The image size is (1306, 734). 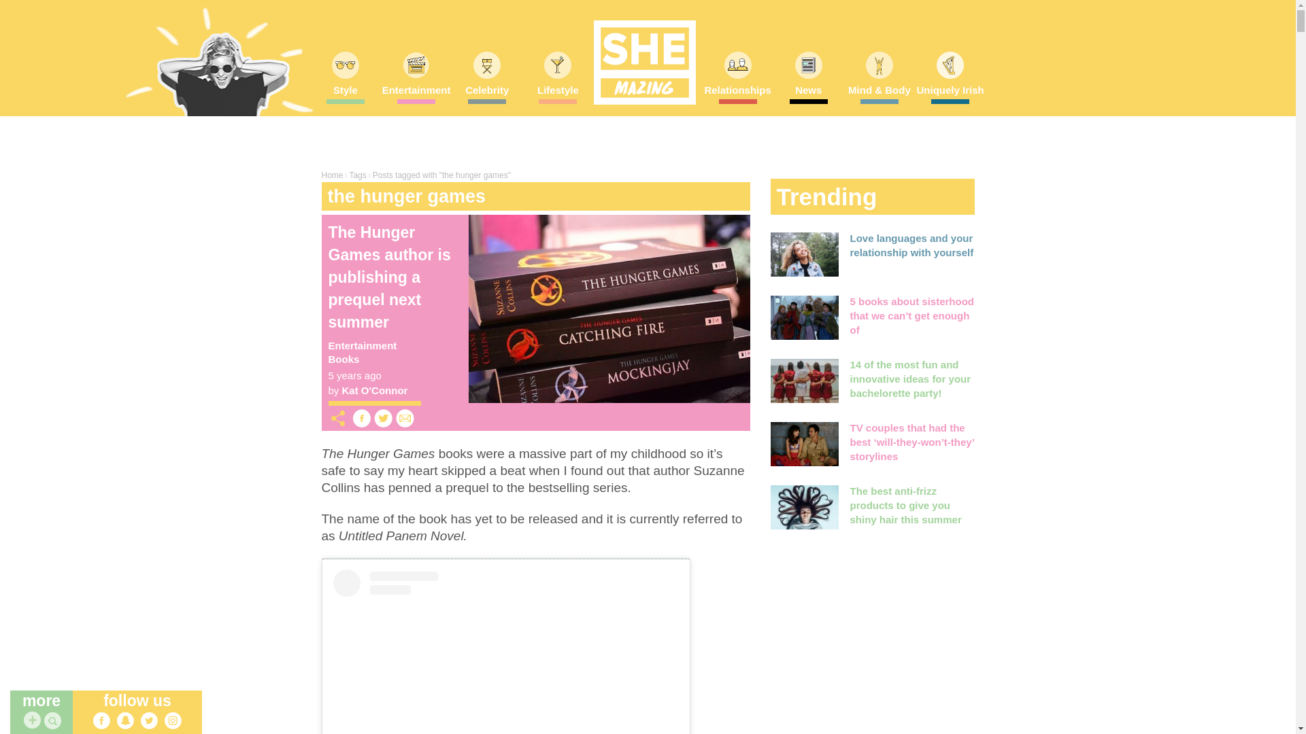 I want to click on Lifestyle, so click(x=557, y=94).